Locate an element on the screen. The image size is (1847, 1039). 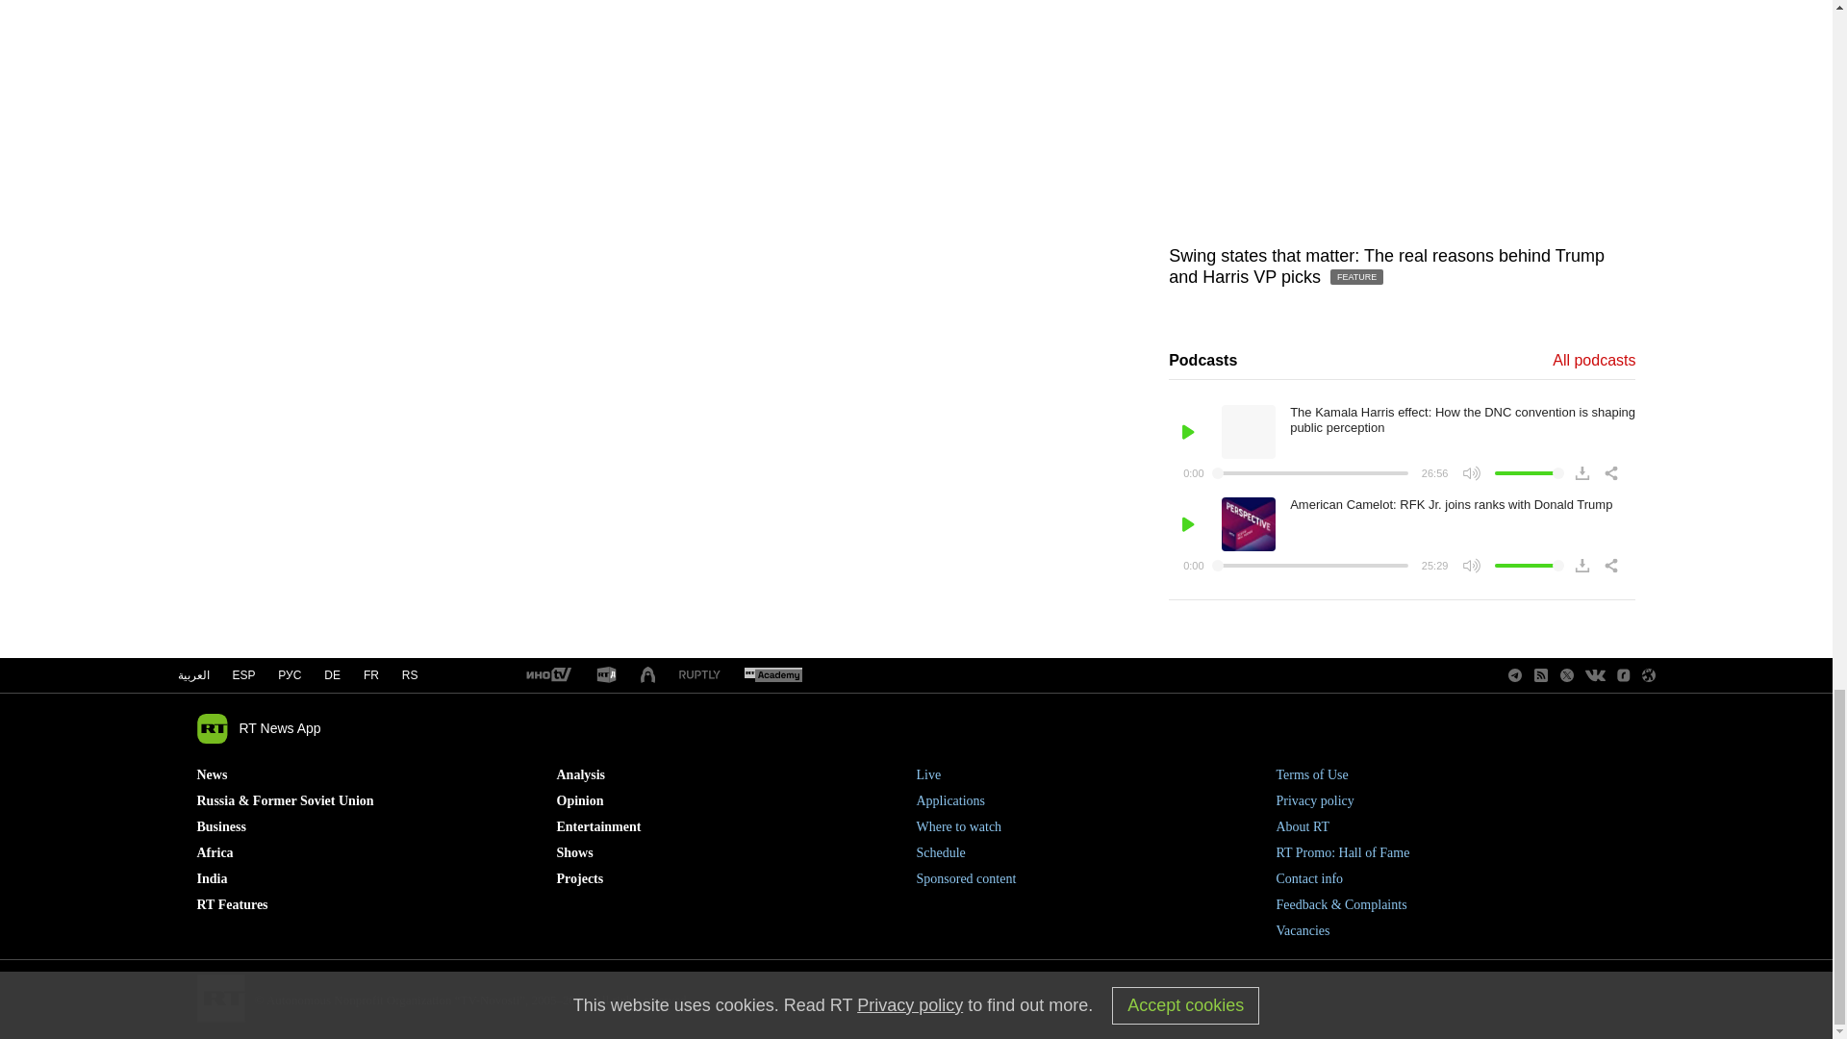
RT  is located at coordinates (699, 675).